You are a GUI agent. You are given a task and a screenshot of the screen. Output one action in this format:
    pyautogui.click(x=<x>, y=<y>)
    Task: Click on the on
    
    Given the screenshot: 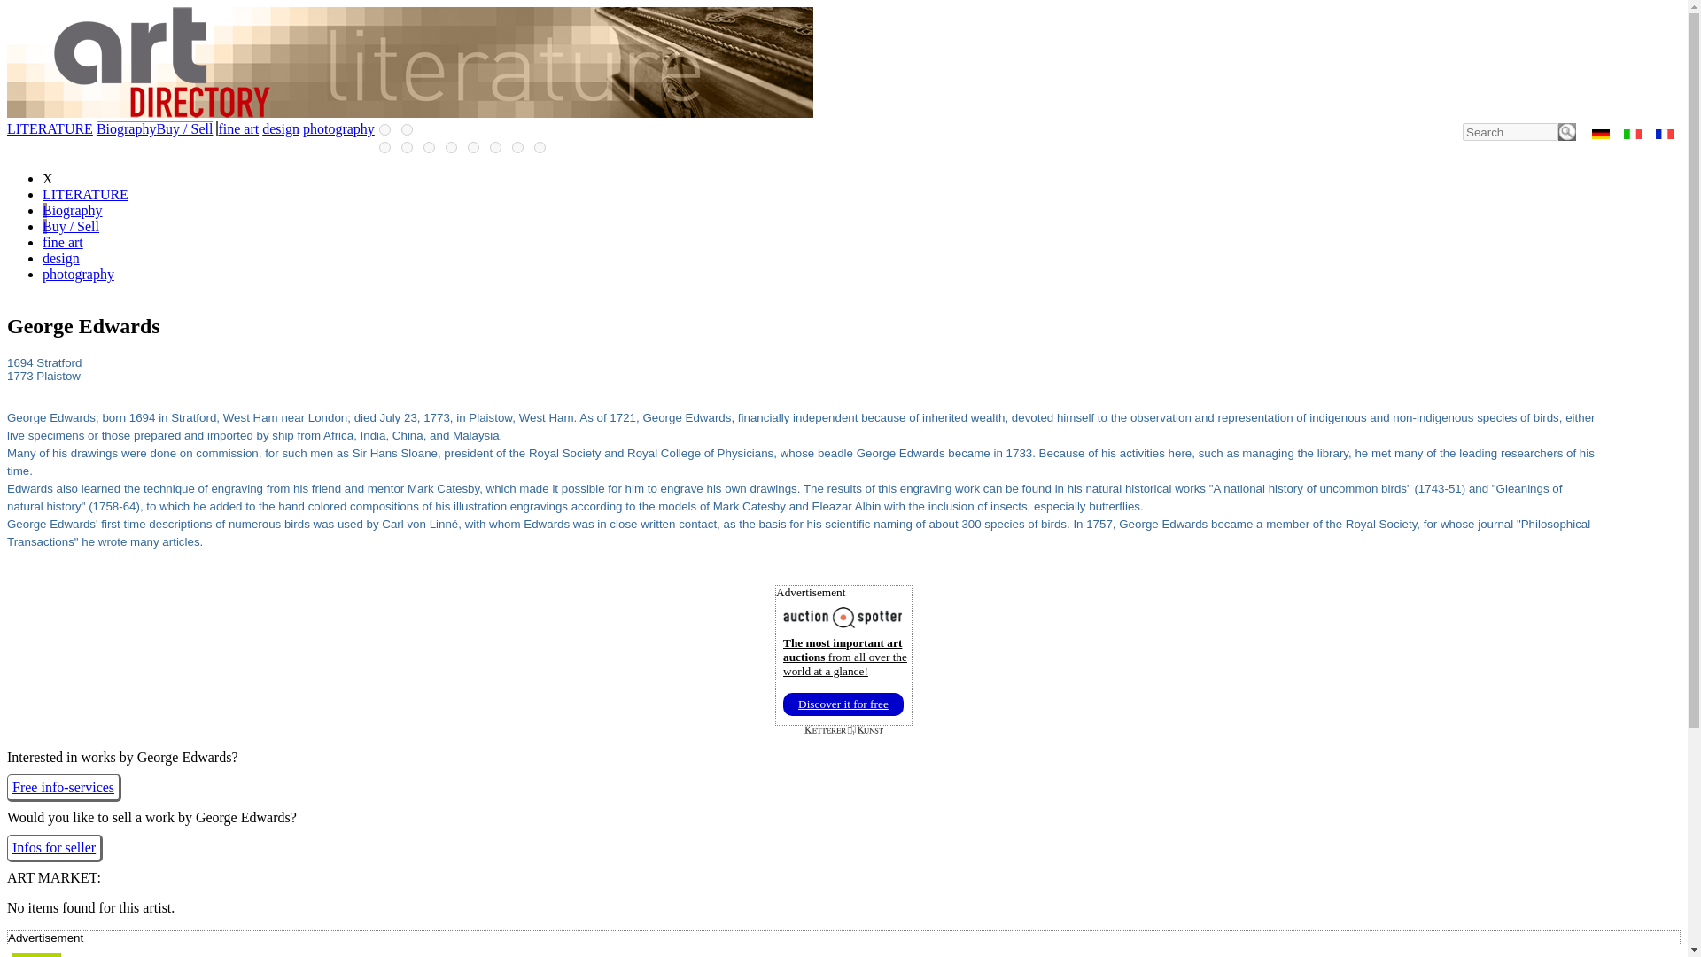 What is the action you would take?
    pyautogui.click(x=495, y=147)
    